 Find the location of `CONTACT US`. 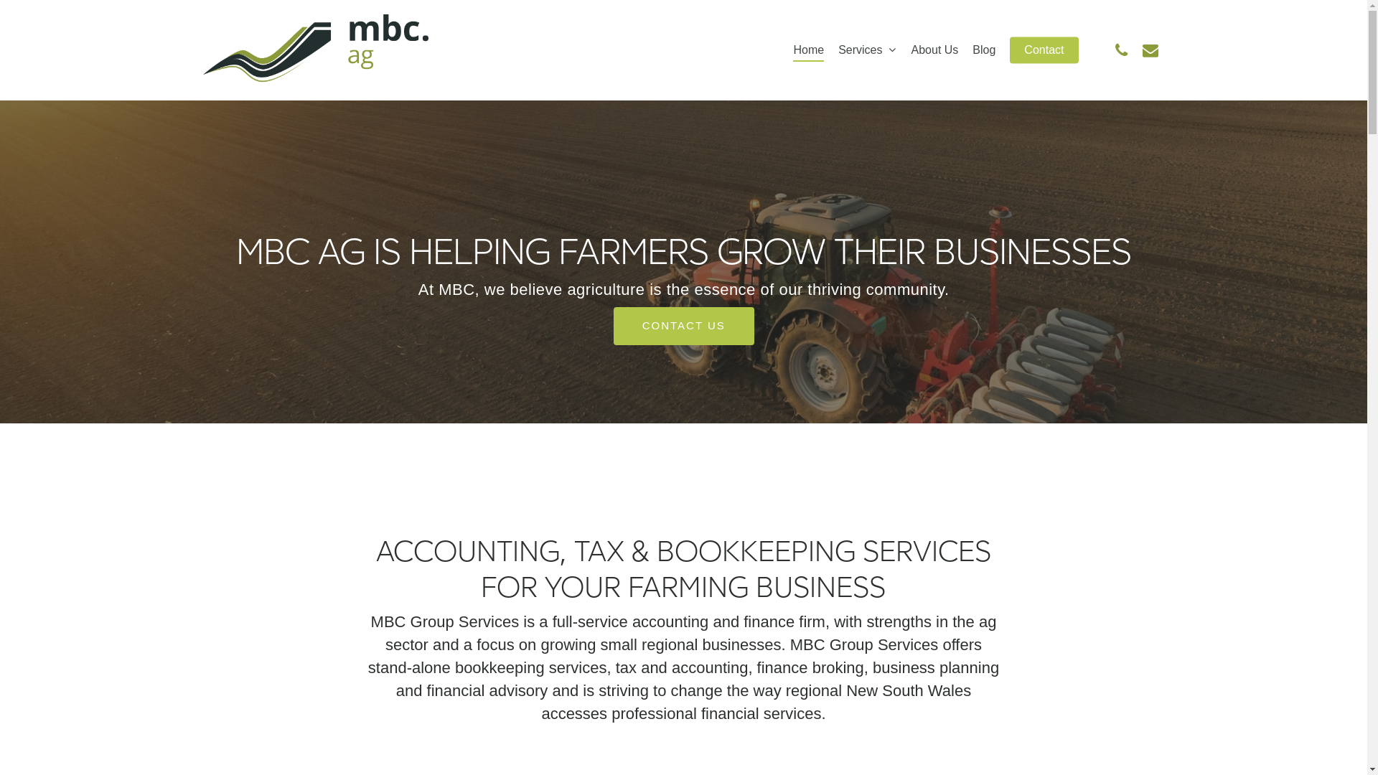

CONTACT US is located at coordinates (684, 326).